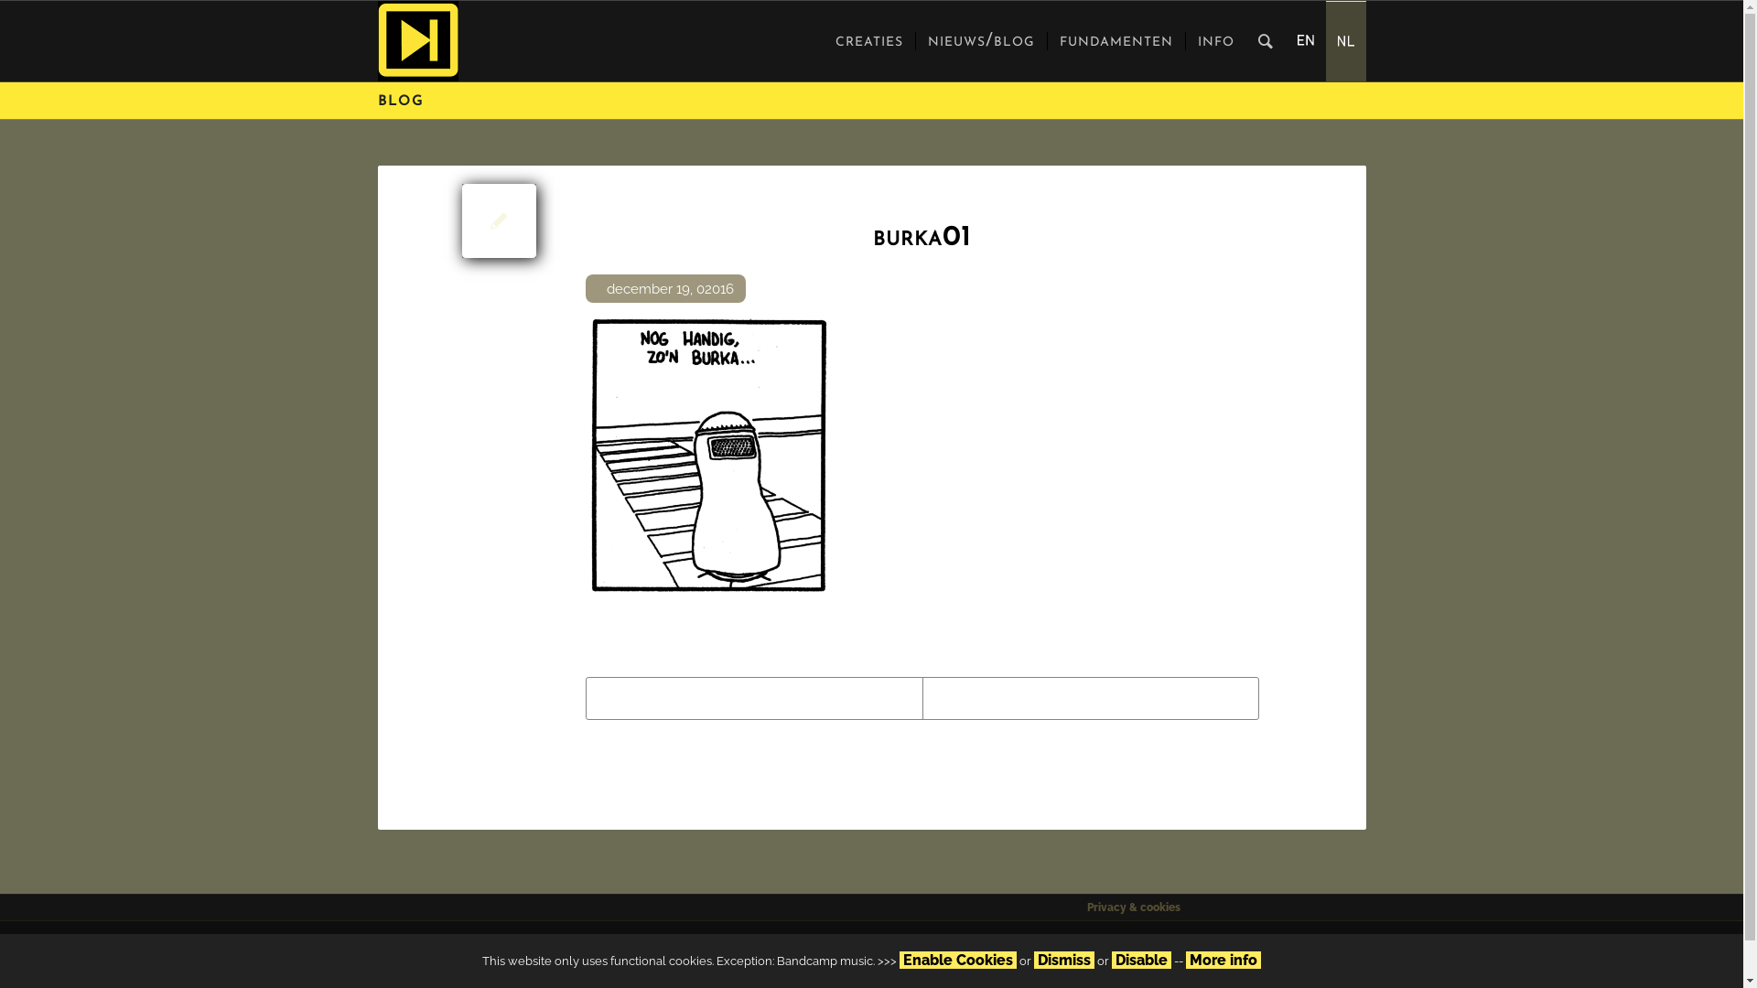 This screenshot has height=988, width=1757. I want to click on info, so click(1215, 41).